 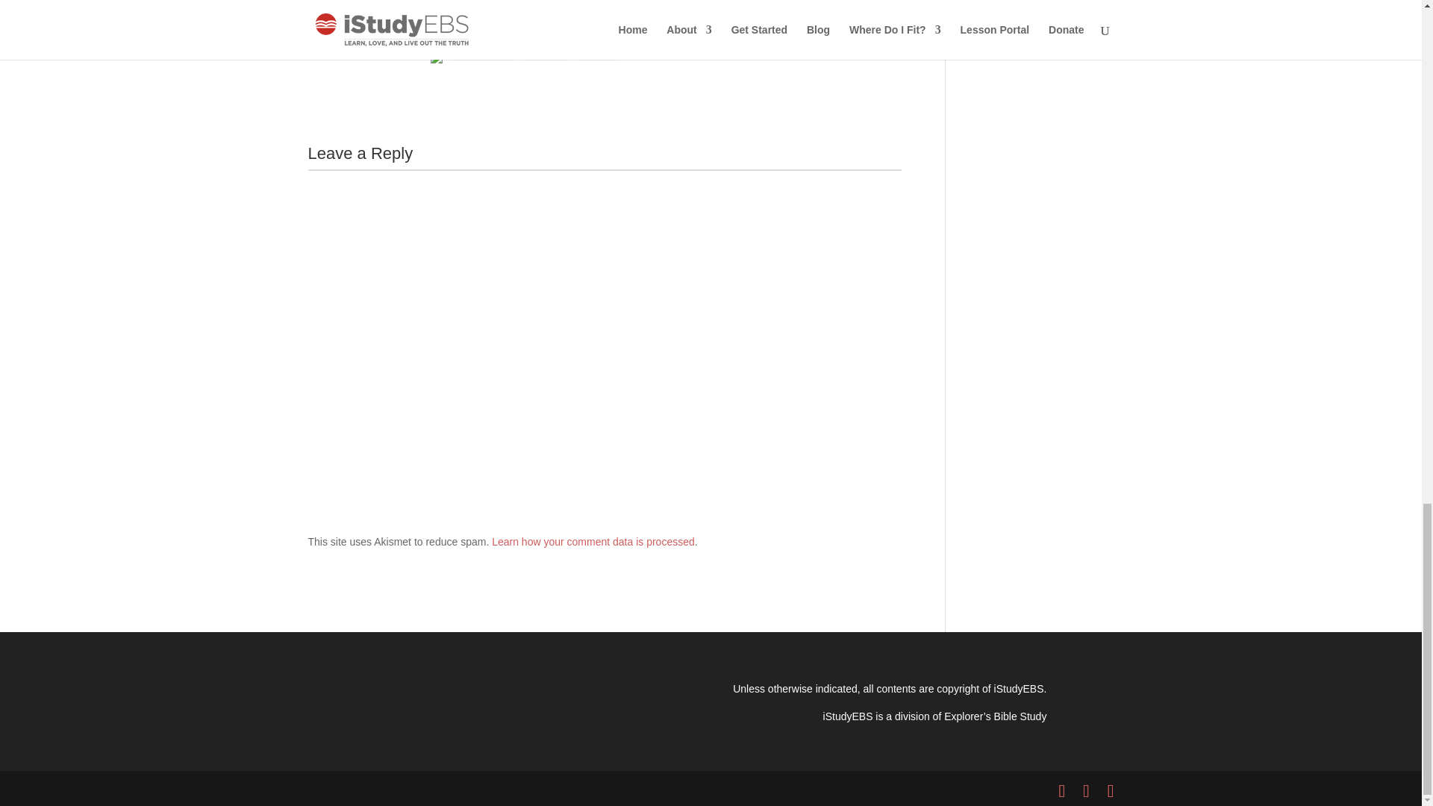 What do you see at coordinates (545, 51) in the screenshot?
I see `Click to share on Reddit` at bounding box center [545, 51].